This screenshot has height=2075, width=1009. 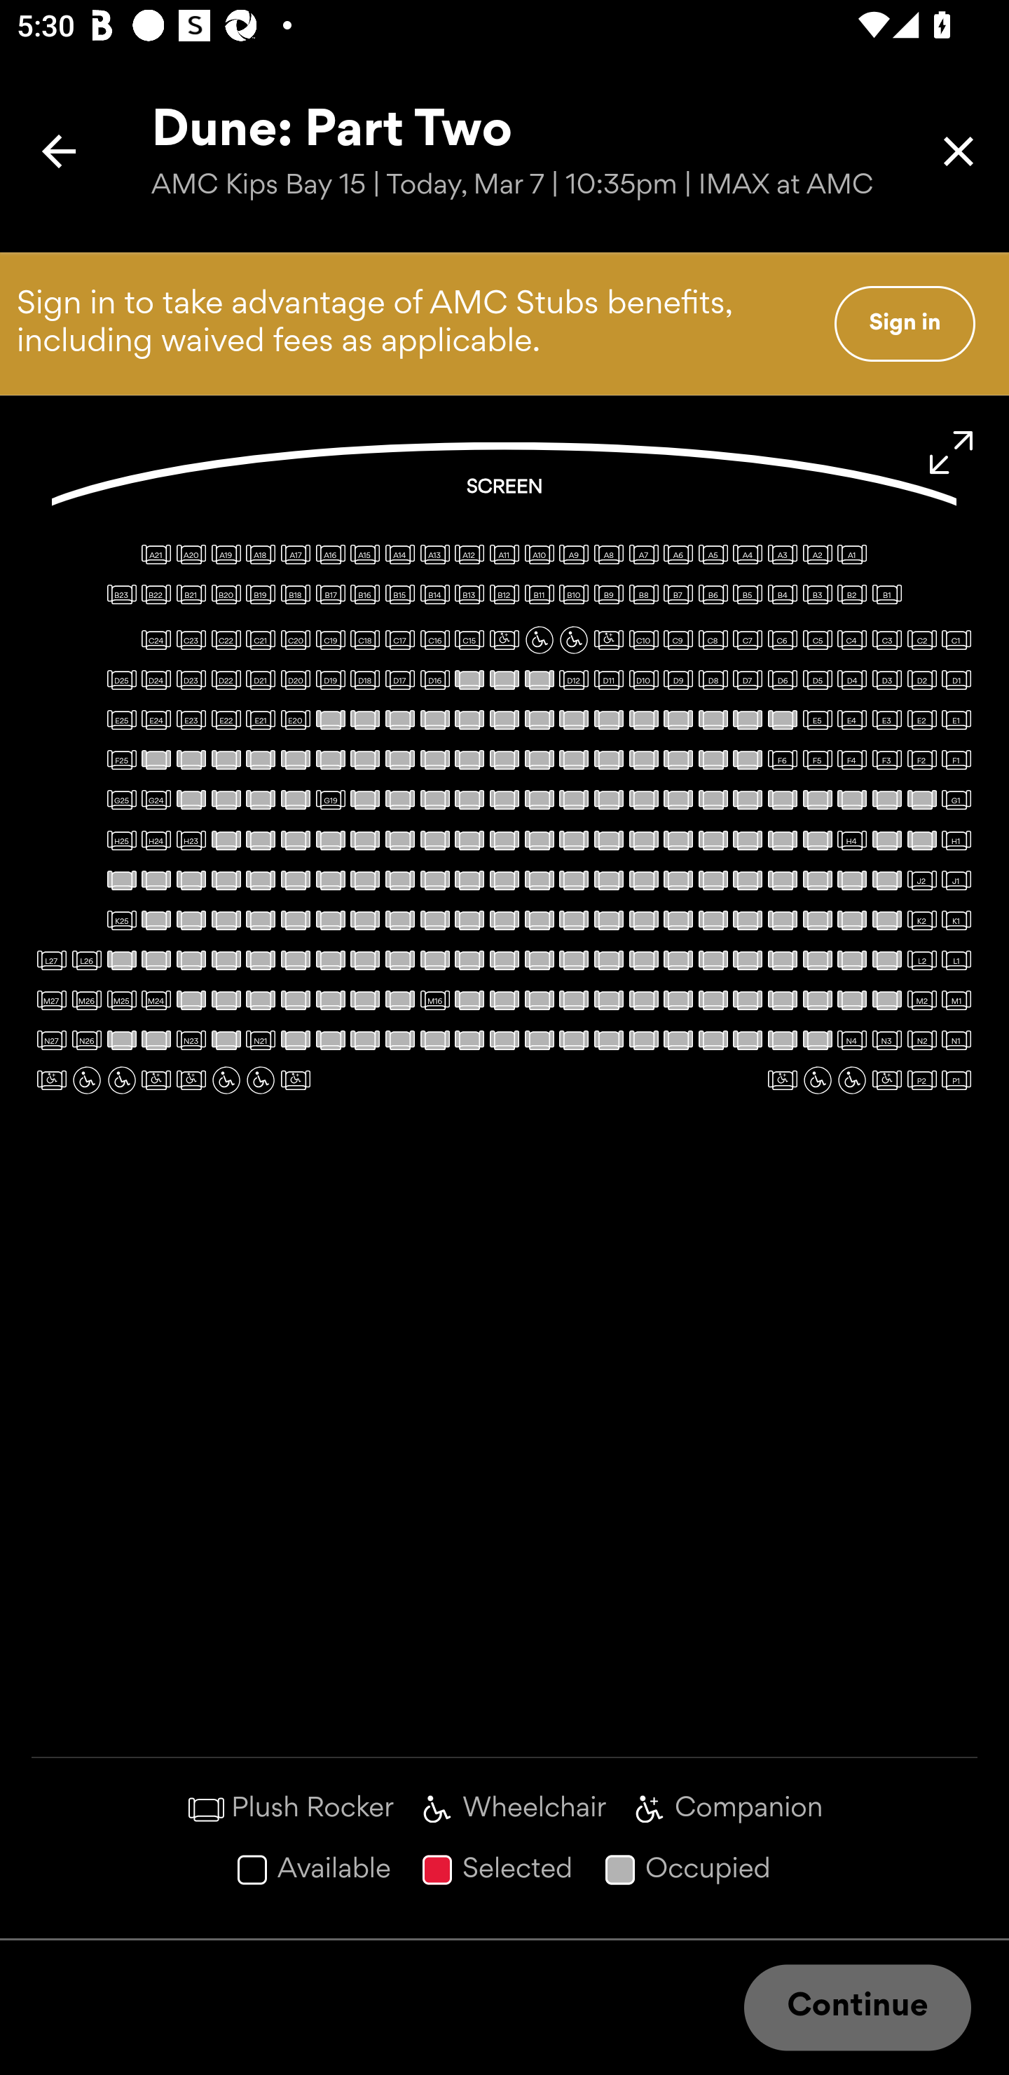 I want to click on D17, Regular seat, available, so click(x=399, y=679).